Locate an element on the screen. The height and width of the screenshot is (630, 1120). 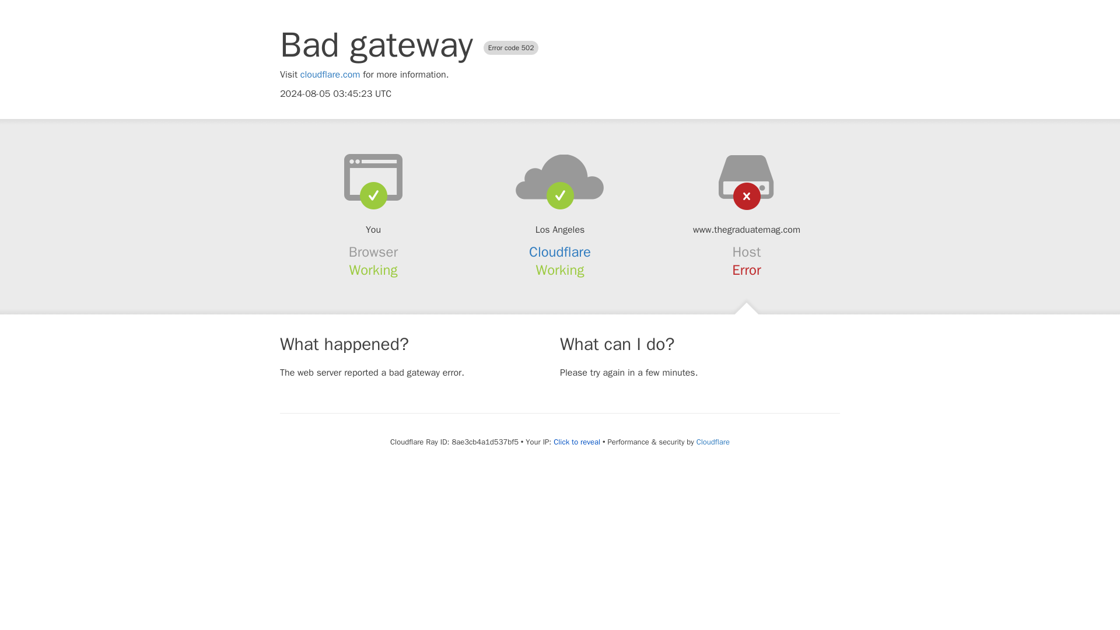
Cloudflare is located at coordinates (713, 442).